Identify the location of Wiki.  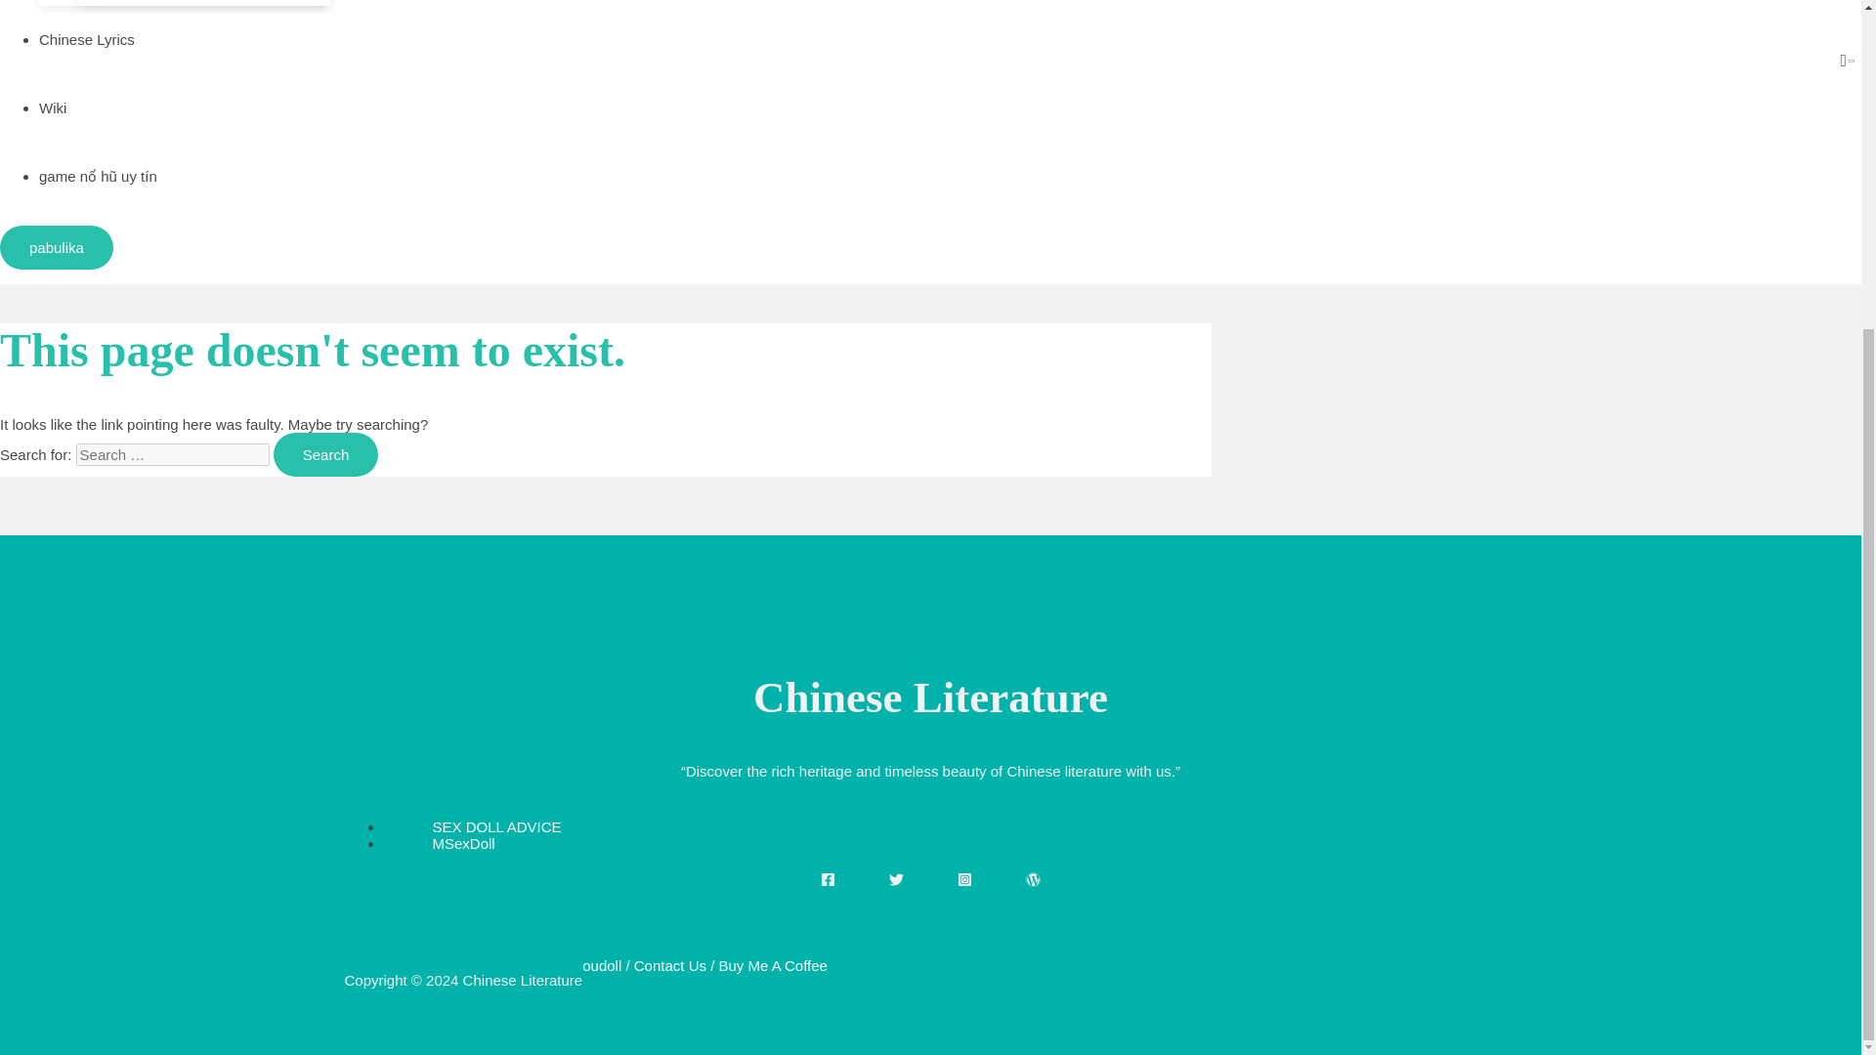
(53, 107).